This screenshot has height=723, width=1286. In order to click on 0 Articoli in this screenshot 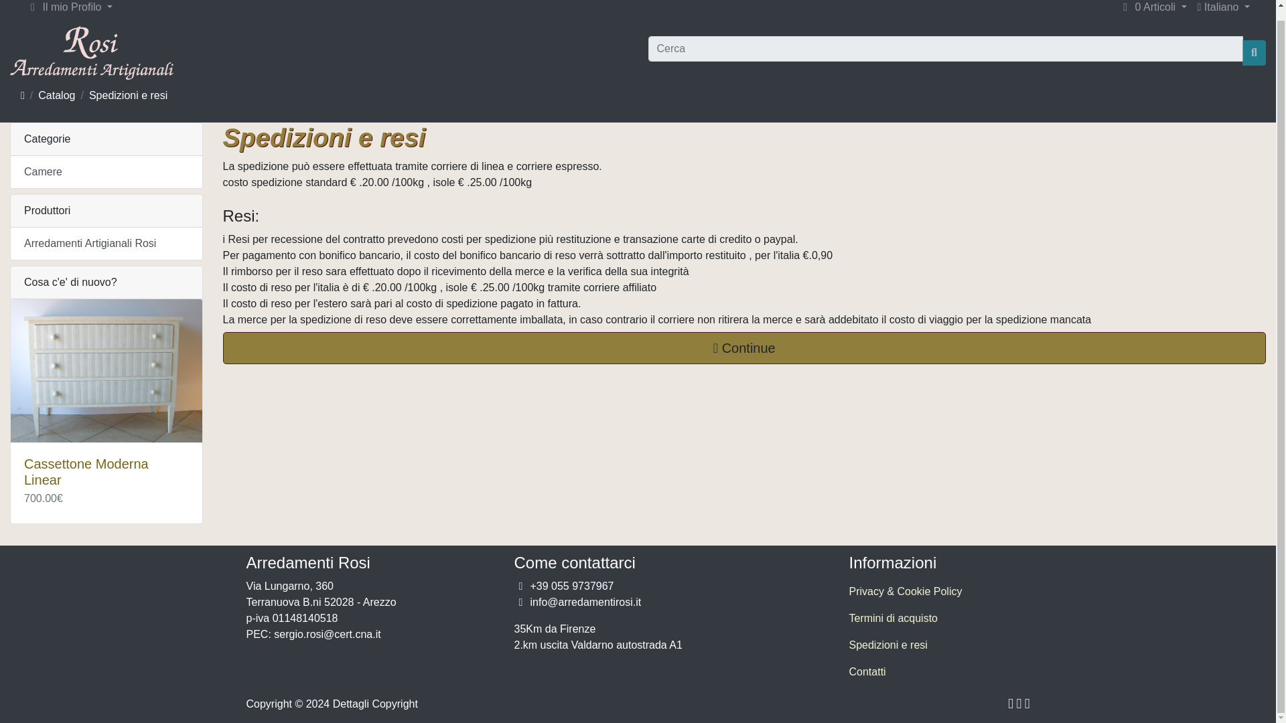, I will do `click(1152, 11)`.